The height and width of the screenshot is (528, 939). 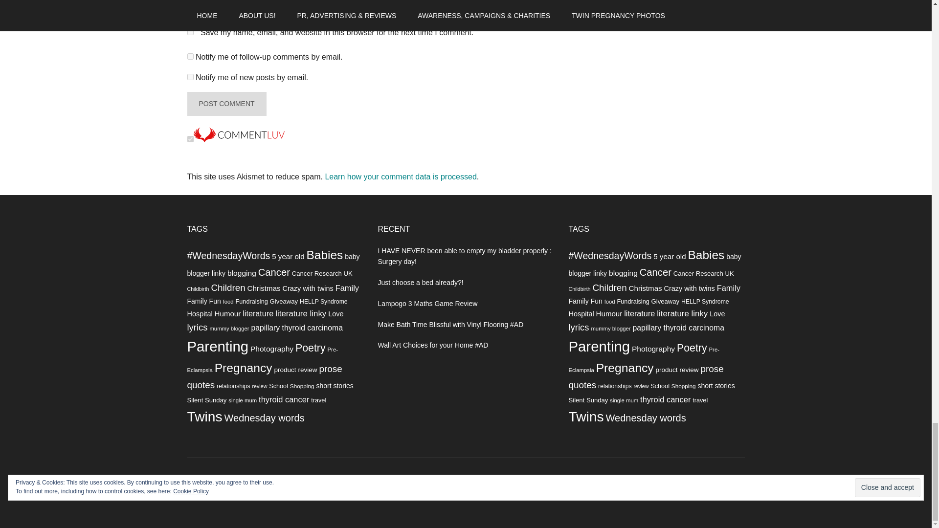 What do you see at coordinates (190, 138) in the screenshot?
I see `on` at bounding box center [190, 138].